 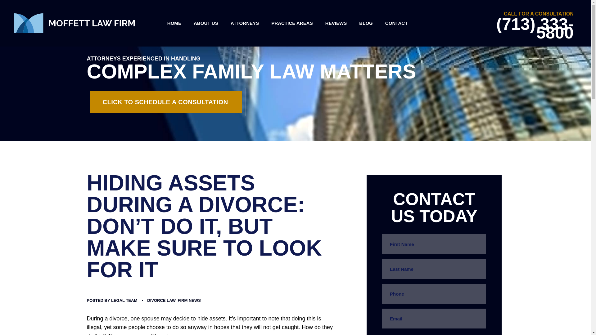 What do you see at coordinates (245, 23) in the screenshot?
I see `ATTORNEYS` at bounding box center [245, 23].